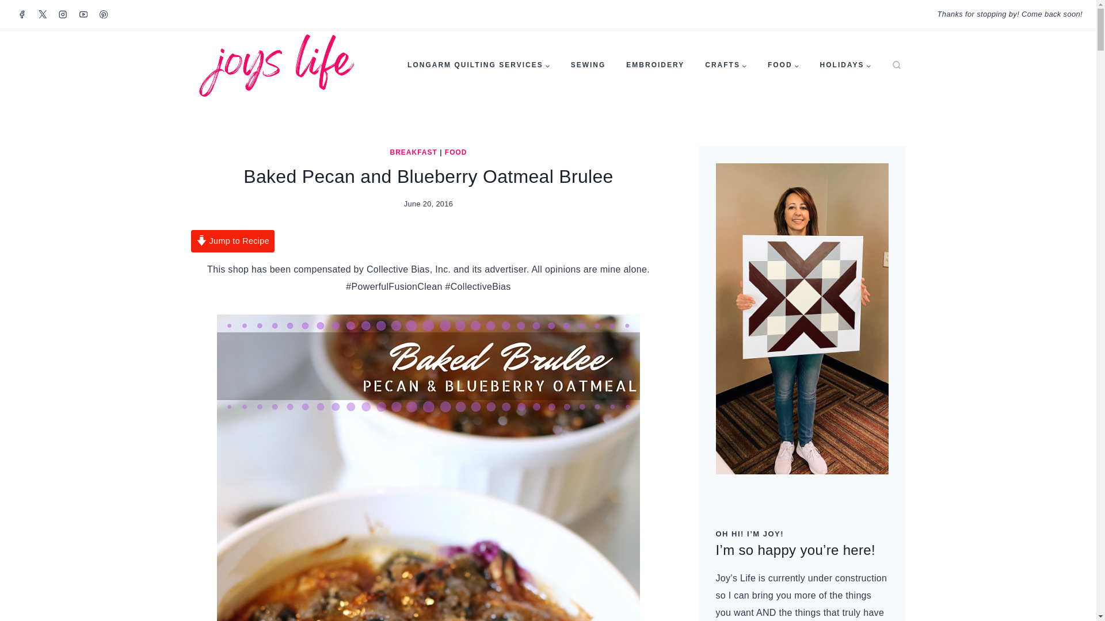 The width and height of the screenshot is (1105, 621). Describe the element at coordinates (478, 65) in the screenshot. I see `LONGARM QUILTING SERVICES` at that location.